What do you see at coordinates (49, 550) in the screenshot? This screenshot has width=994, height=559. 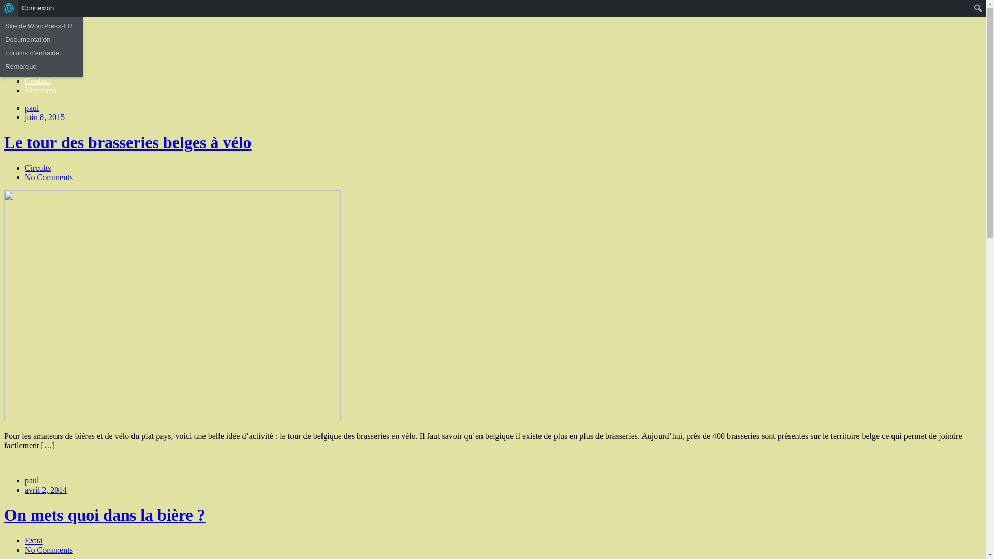 I see `No Comments` at bounding box center [49, 550].